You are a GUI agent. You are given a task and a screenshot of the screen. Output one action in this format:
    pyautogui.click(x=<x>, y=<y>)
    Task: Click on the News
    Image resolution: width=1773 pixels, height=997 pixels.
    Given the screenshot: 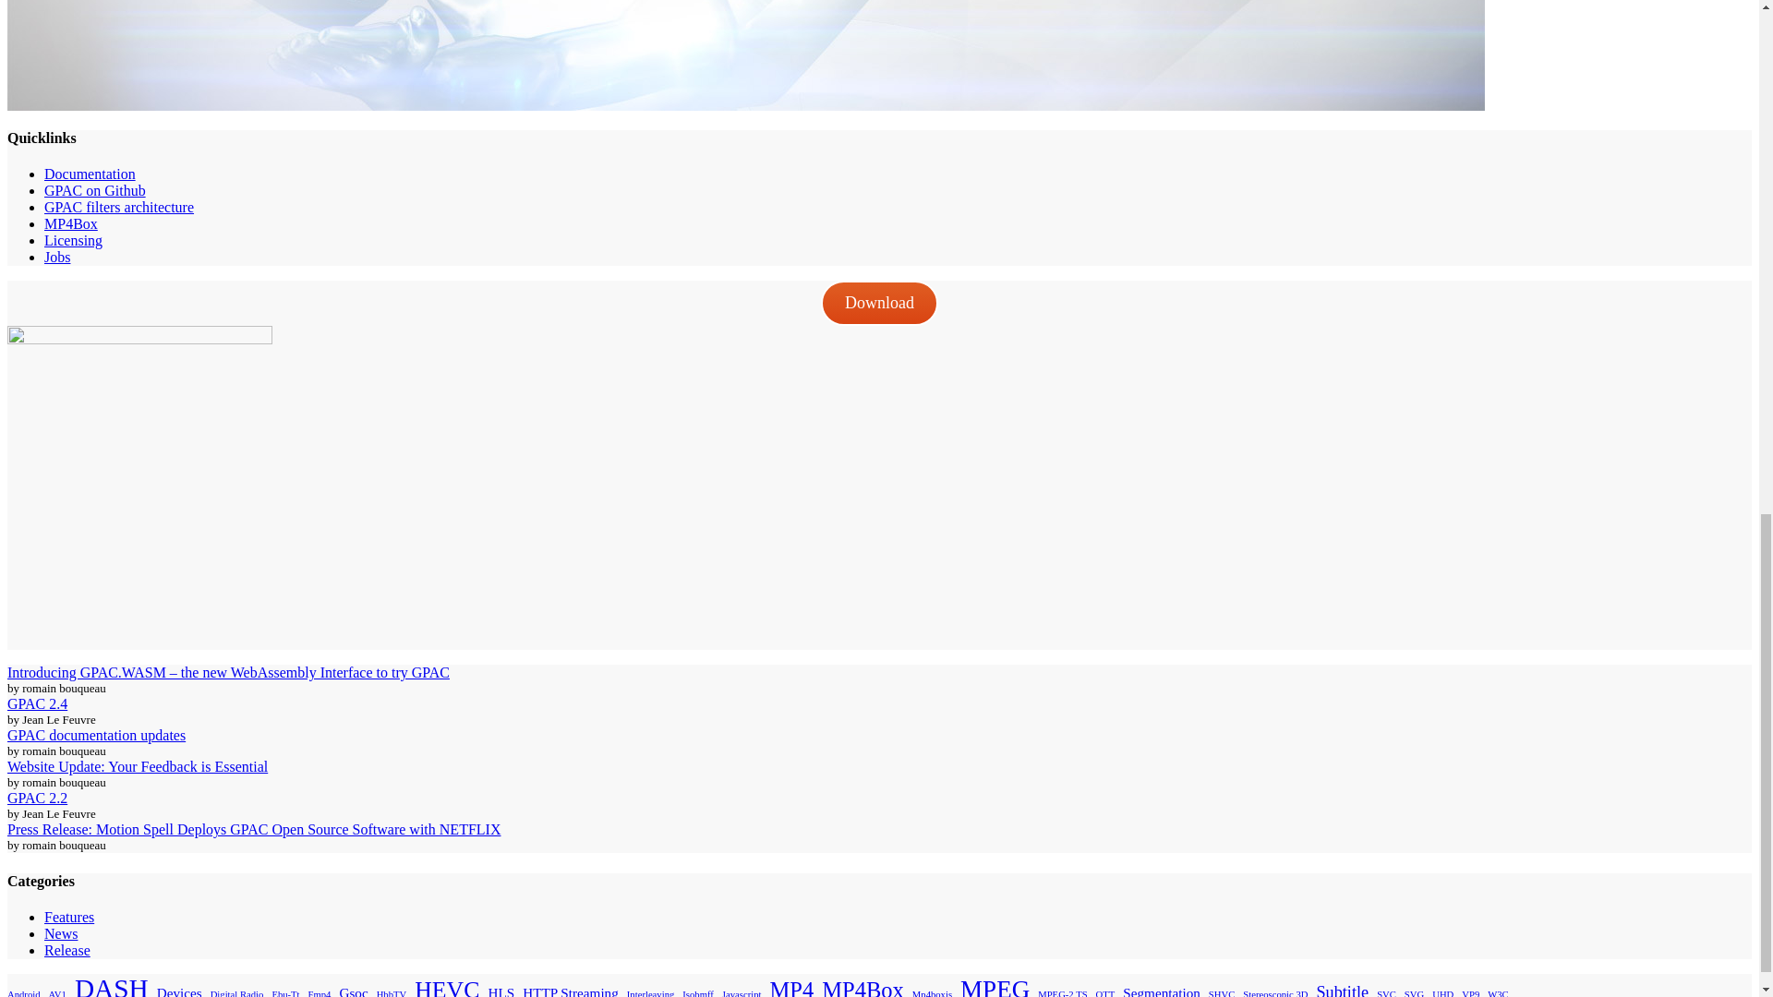 What is the action you would take?
    pyautogui.click(x=61, y=933)
    